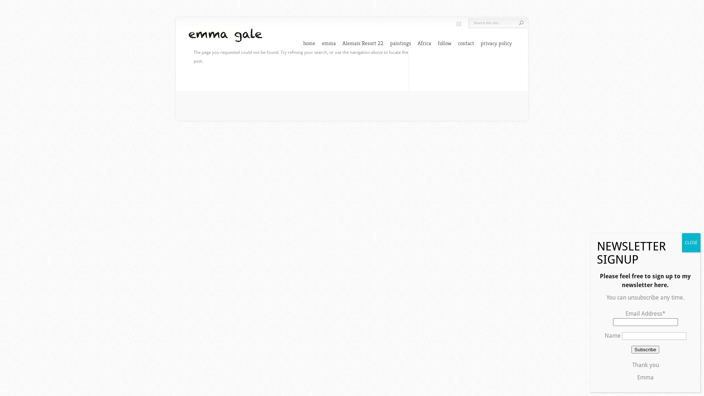 Image resolution: width=704 pixels, height=396 pixels. Describe the element at coordinates (496, 43) in the screenshot. I see `privacy policy` at that location.